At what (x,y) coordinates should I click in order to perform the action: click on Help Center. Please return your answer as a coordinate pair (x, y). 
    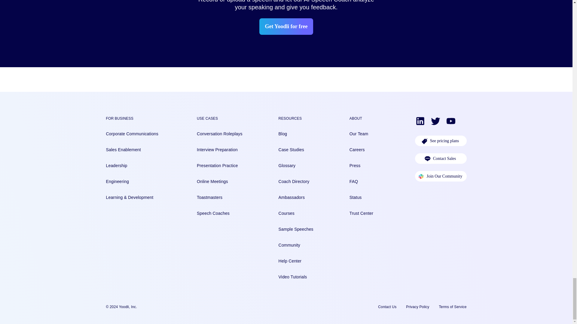
    Looking at the image, I should click on (296, 261).